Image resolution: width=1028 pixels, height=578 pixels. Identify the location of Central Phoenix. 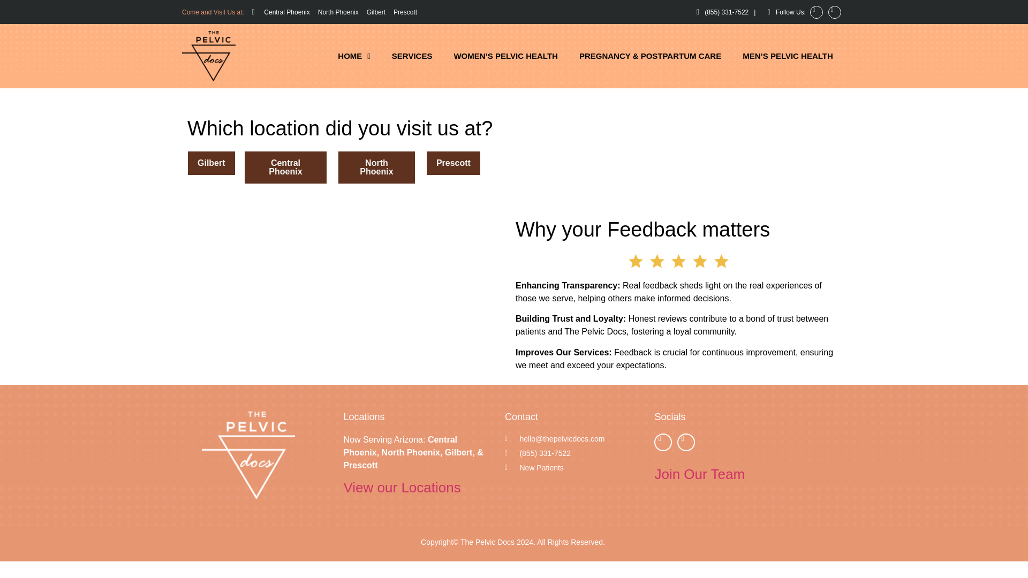
(285, 167).